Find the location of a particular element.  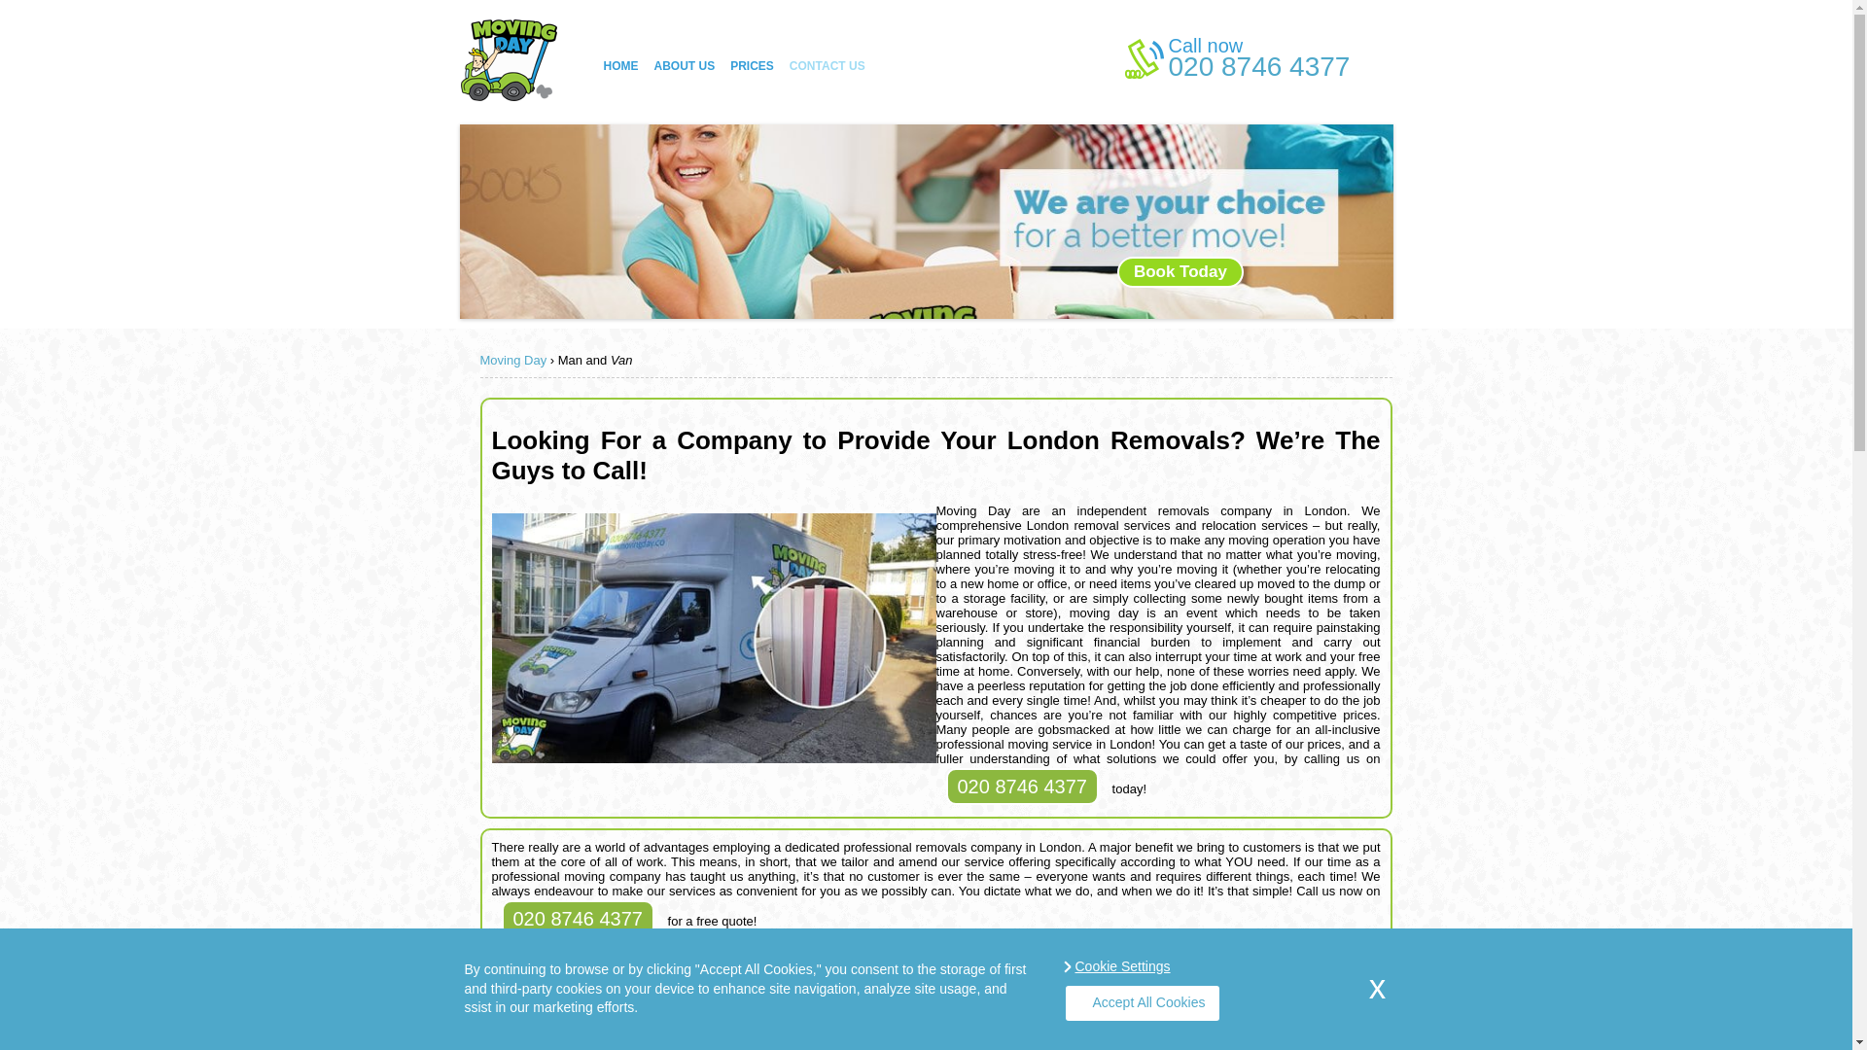

020 8746 4377 is located at coordinates (1258, 66).